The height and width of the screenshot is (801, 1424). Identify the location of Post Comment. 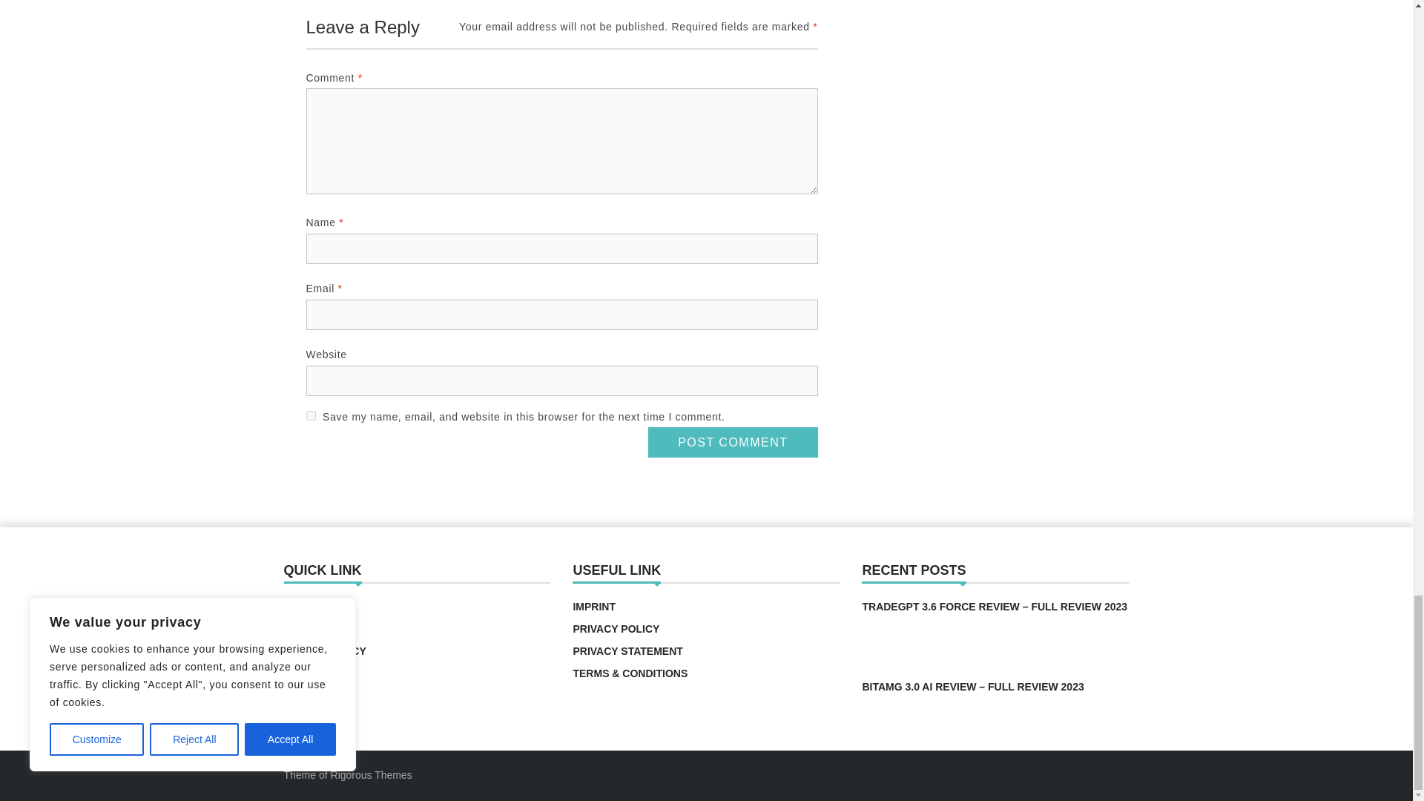
(733, 442).